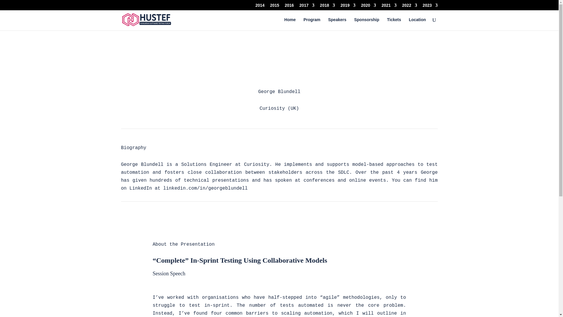  I want to click on 2019, so click(348, 6).